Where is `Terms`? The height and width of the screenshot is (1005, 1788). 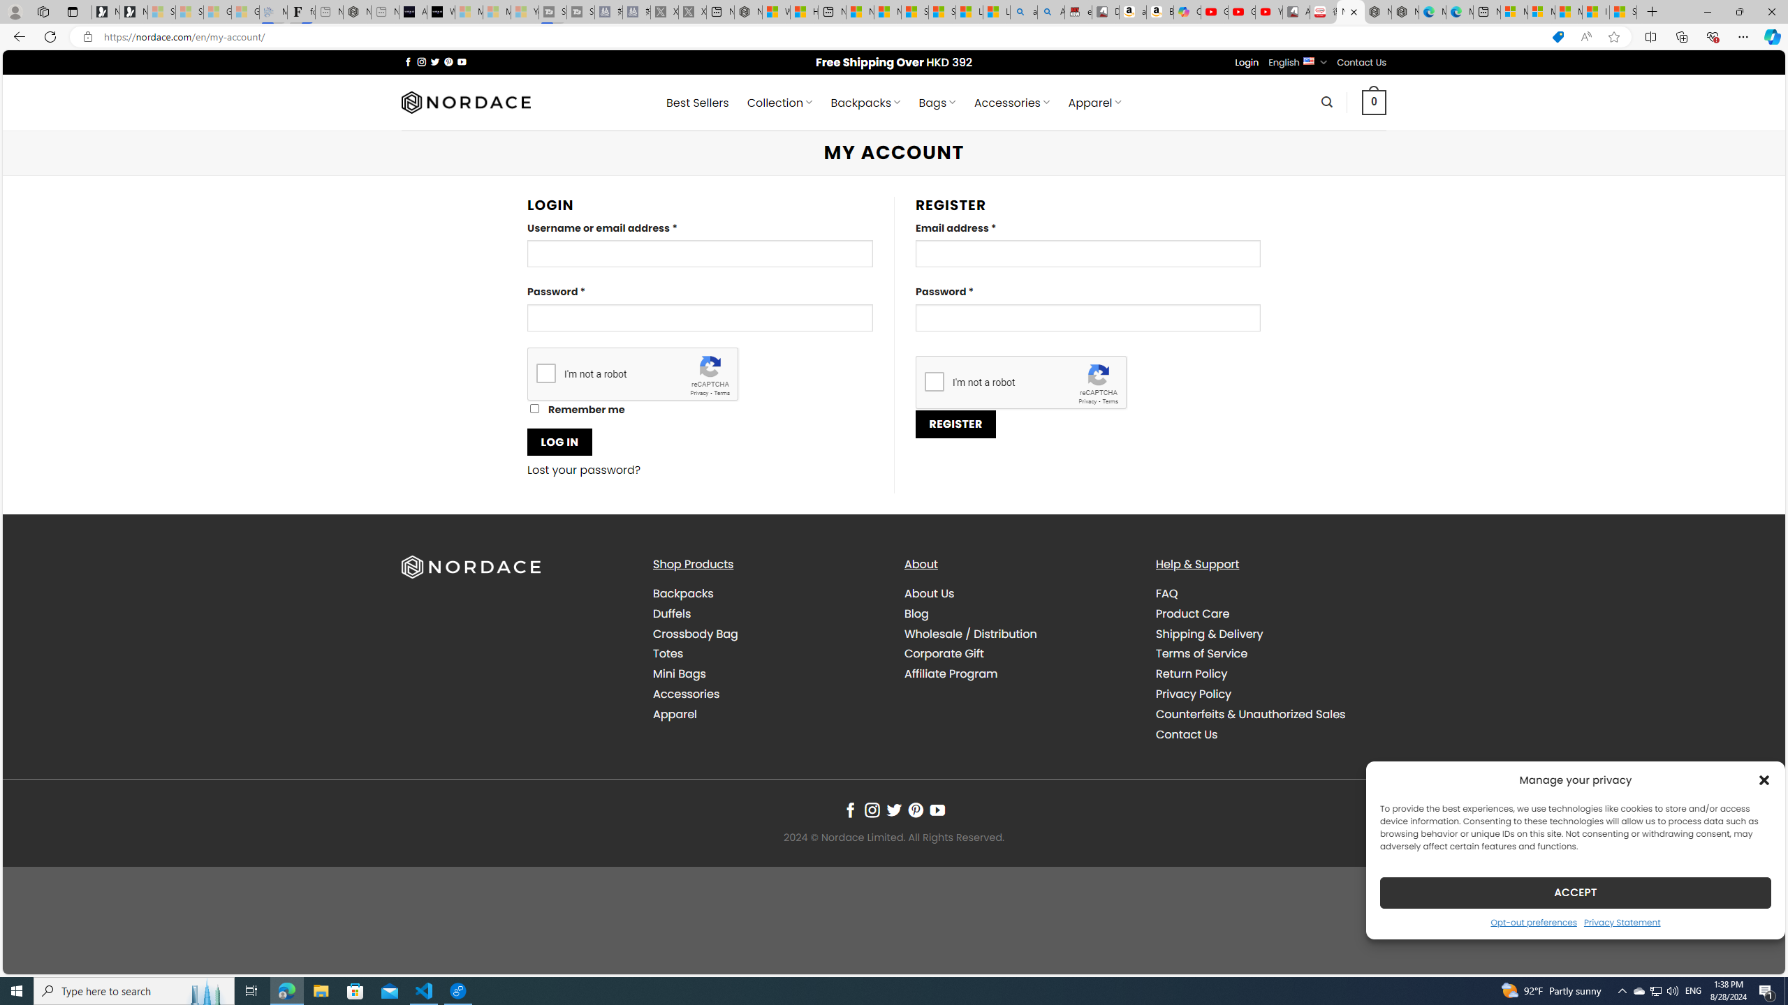
Terms is located at coordinates (1110, 401).